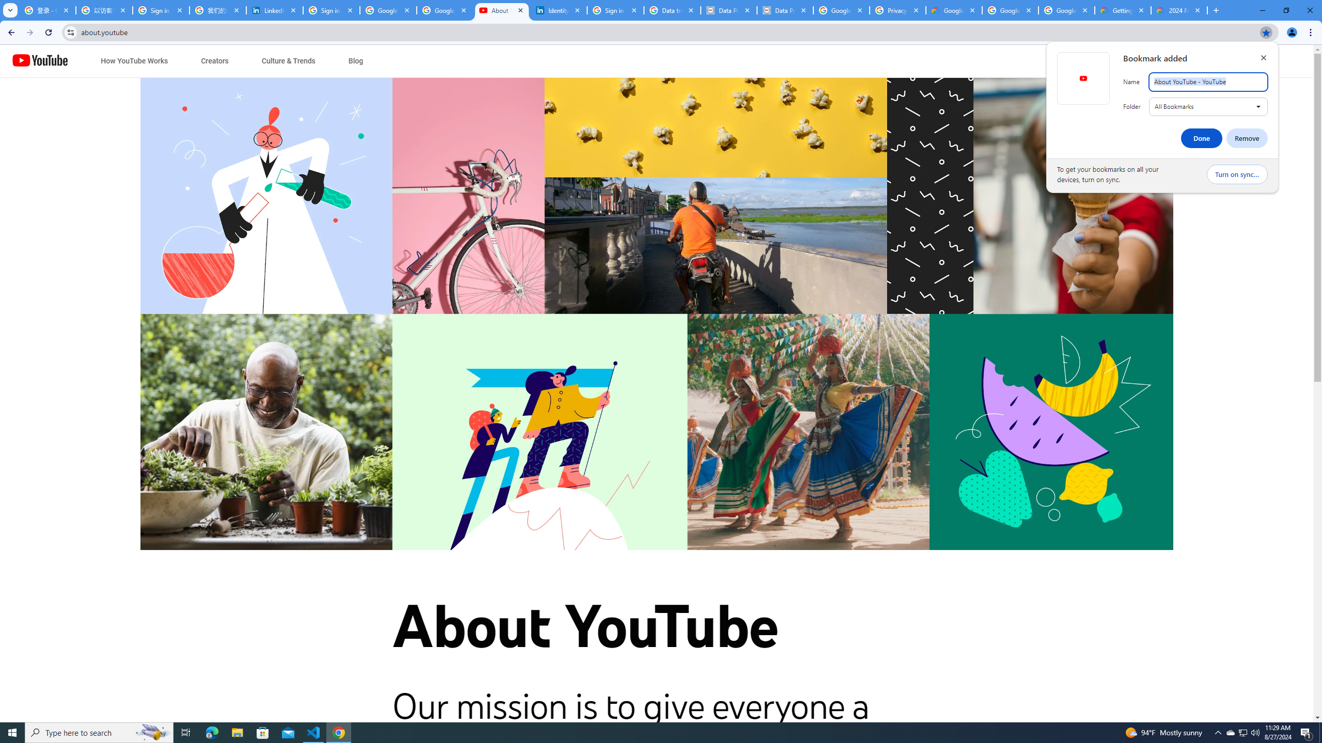  What do you see at coordinates (1320, 733) in the screenshot?
I see `Show desktop` at bounding box center [1320, 733].